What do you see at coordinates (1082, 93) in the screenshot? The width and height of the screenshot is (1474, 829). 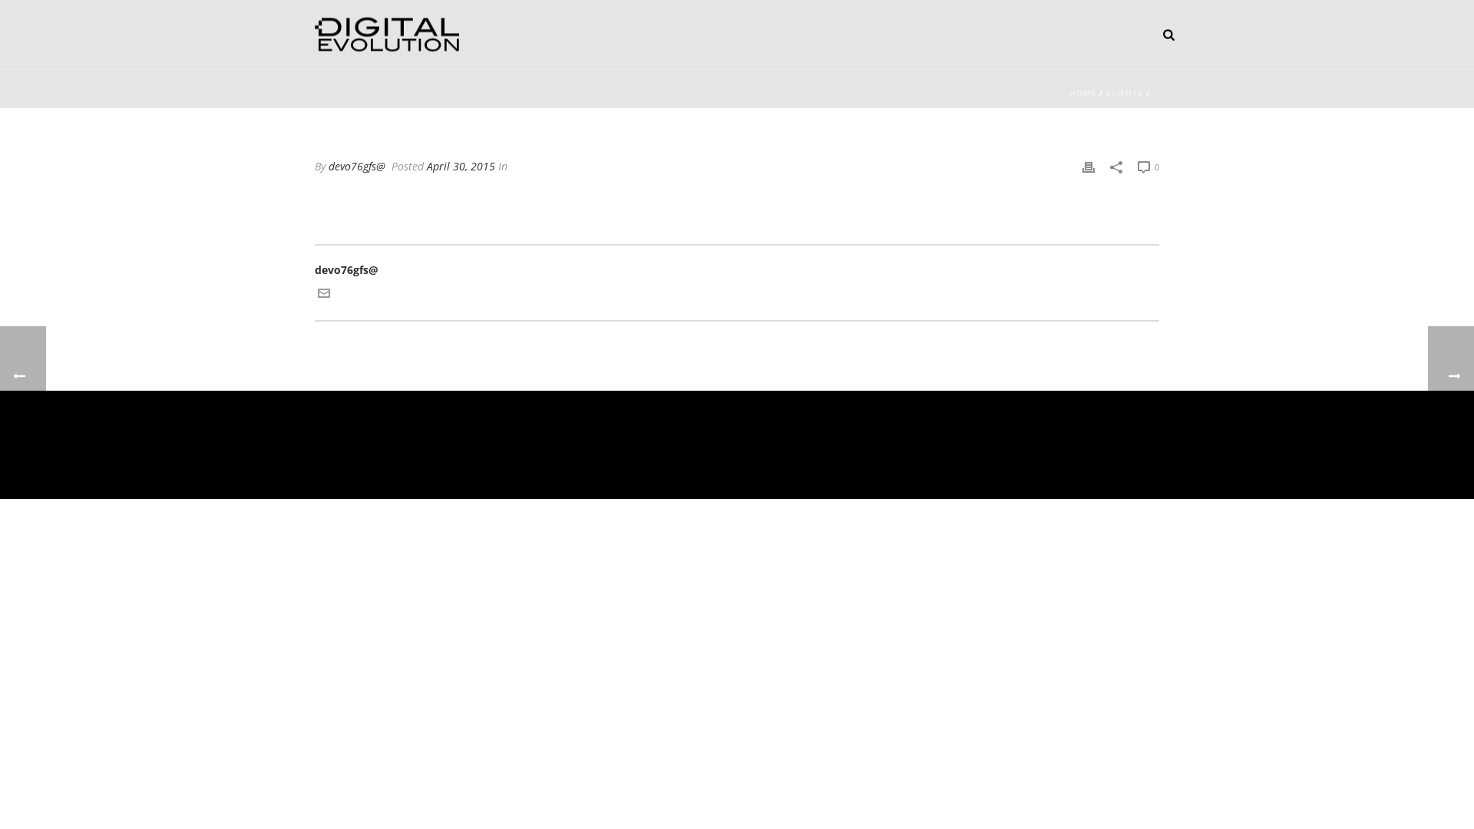 I see `HOME` at bounding box center [1082, 93].